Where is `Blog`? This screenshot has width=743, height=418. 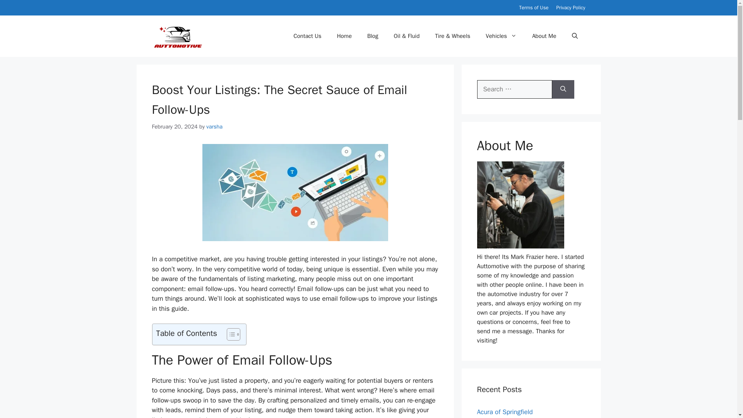
Blog is located at coordinates (372, 36).